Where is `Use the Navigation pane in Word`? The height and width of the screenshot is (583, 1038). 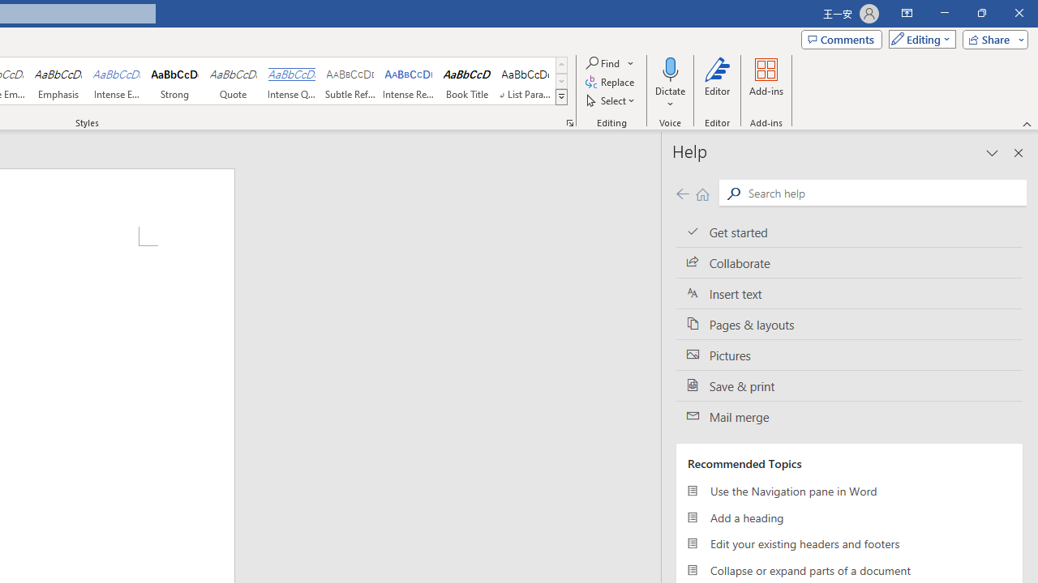
Use the Navigation pane in Word is located at coordinates (849, 491).